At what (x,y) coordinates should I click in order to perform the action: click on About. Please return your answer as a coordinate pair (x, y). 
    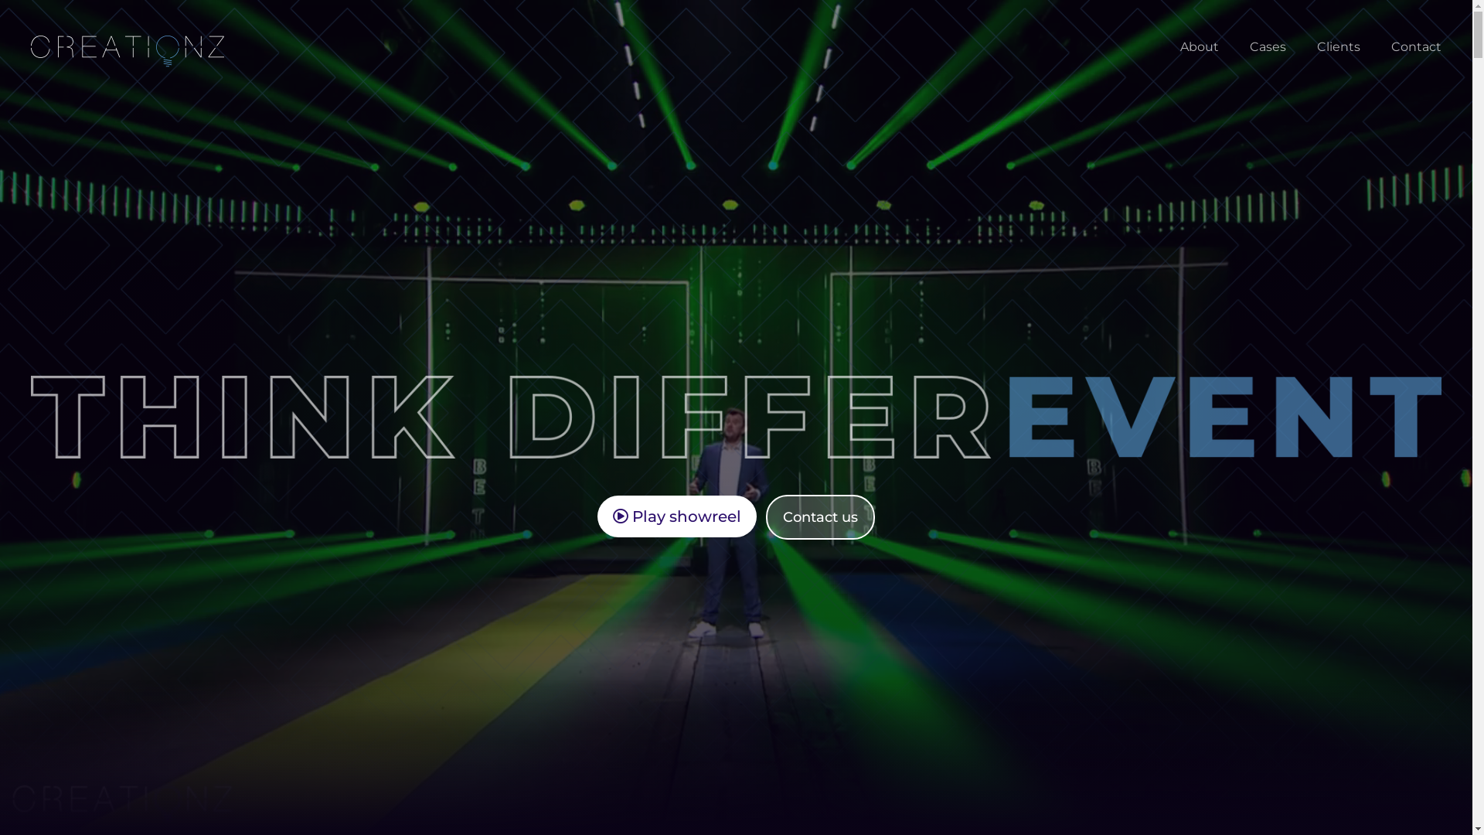
    Looking at the image, I should click on (1200, 46).